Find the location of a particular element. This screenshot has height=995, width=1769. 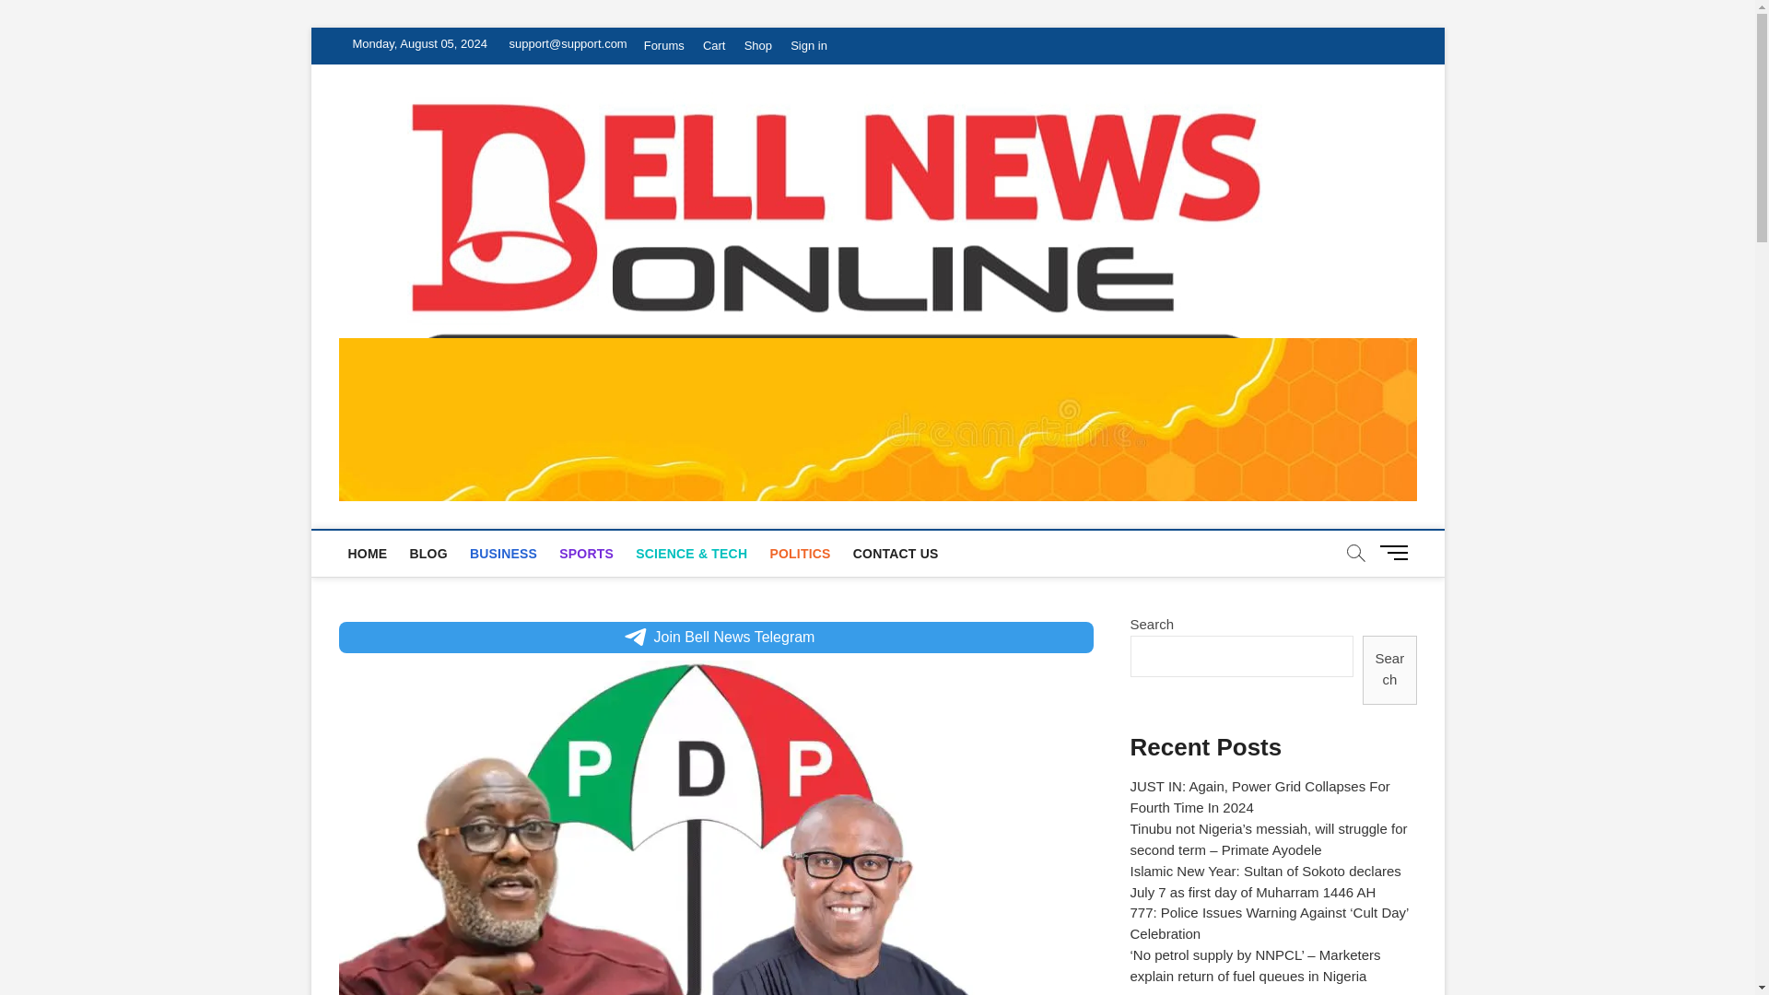

BLOG is located at coordinates (428, 553).